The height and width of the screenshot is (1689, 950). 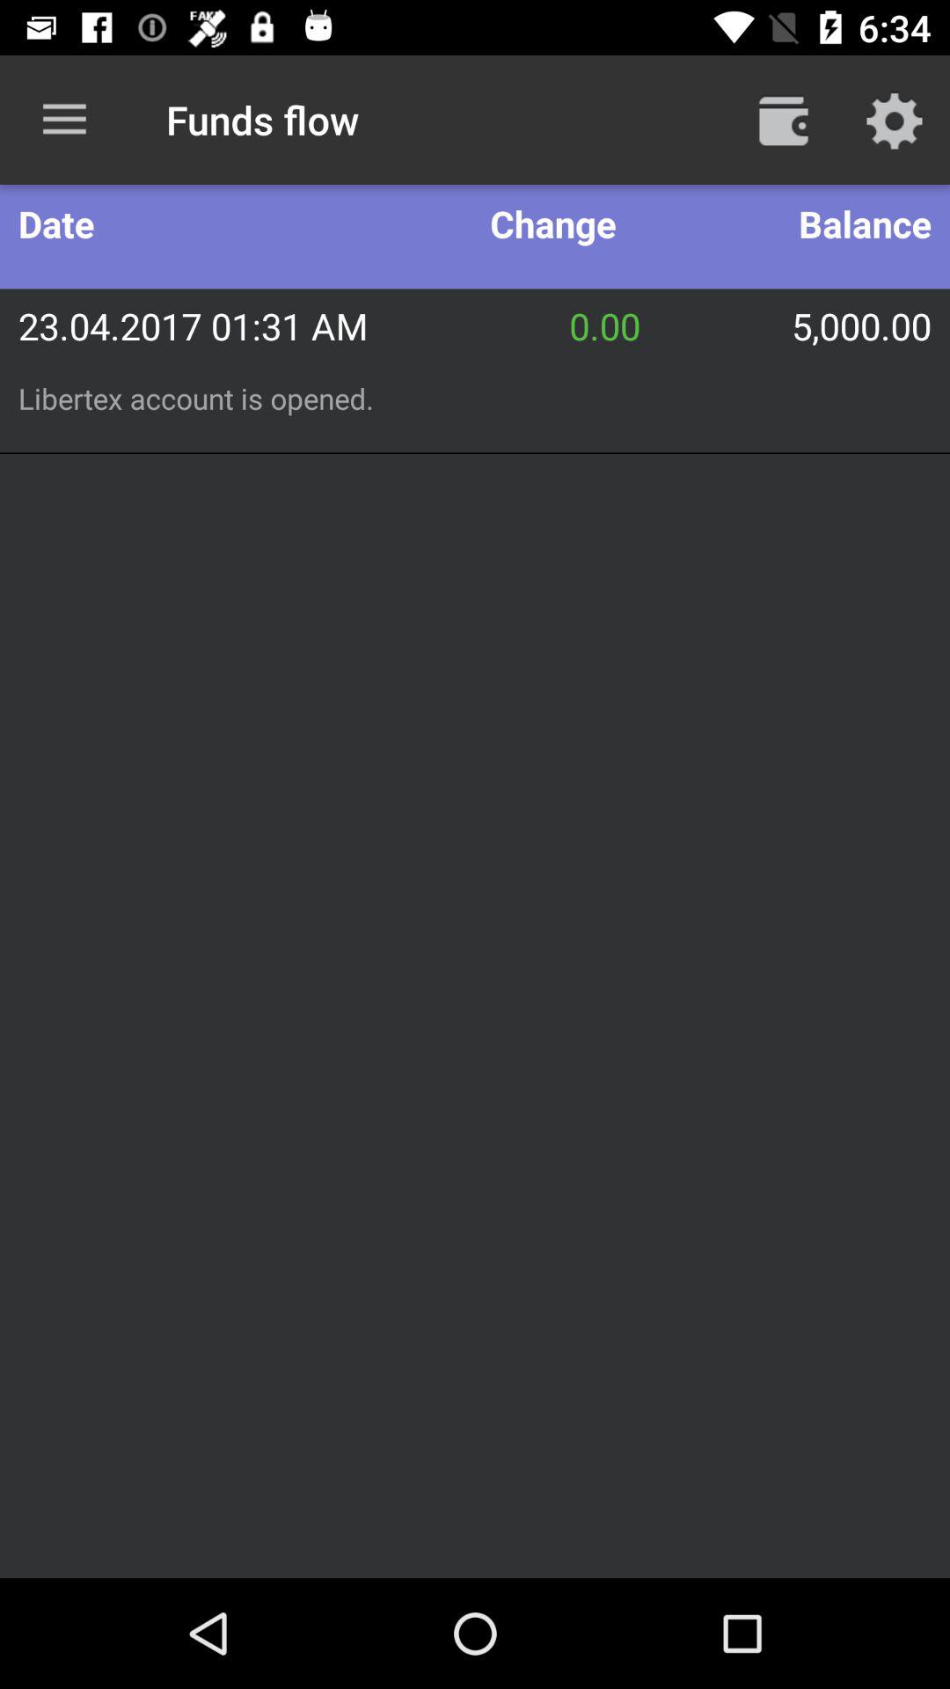 What do you see at coordinates (64, 120) in the screenshot?
I see `turn off the icon to the left of the funds flow app` at bounding box center [64, 120].